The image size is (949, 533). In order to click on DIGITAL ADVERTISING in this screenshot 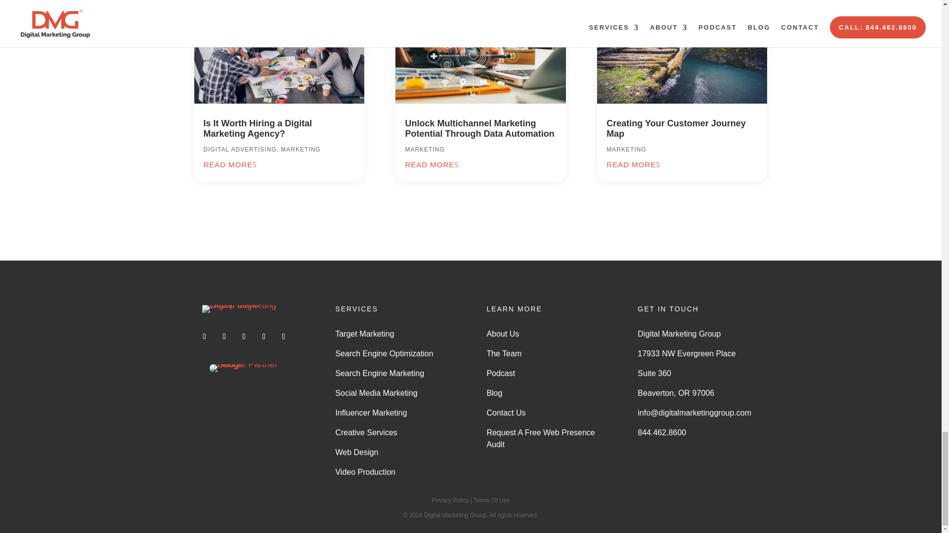, I will do `click(240, 149)`.